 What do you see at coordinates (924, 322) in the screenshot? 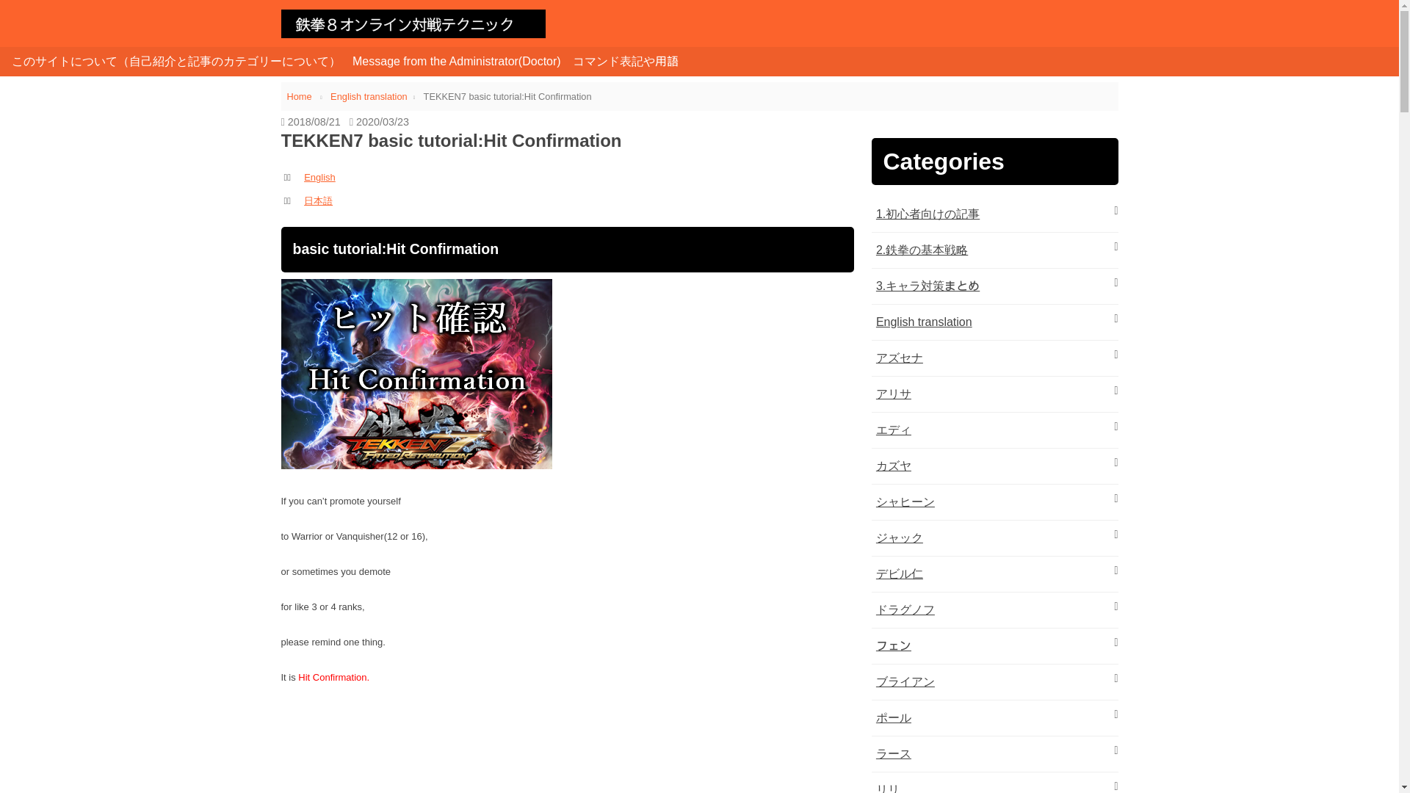
I see `English translation` at bounding box center [924, 322].